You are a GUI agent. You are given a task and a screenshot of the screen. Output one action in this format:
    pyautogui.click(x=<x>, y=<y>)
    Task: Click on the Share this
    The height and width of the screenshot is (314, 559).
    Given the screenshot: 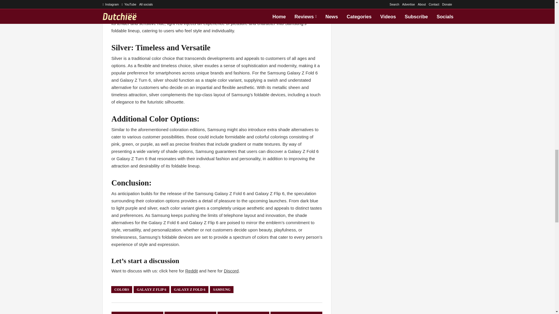 What is the action you would take?
    pyautogui.click(x=296, y=313)
    